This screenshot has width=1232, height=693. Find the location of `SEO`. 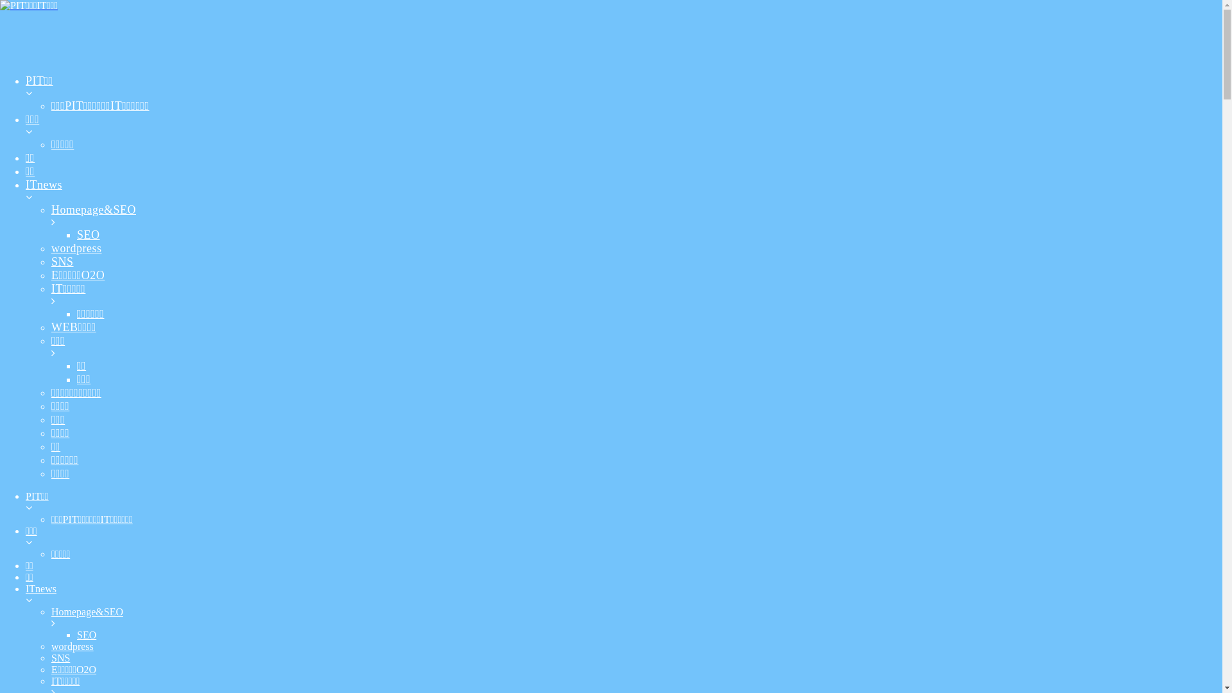

SEO is located at coordinates (649, 235).